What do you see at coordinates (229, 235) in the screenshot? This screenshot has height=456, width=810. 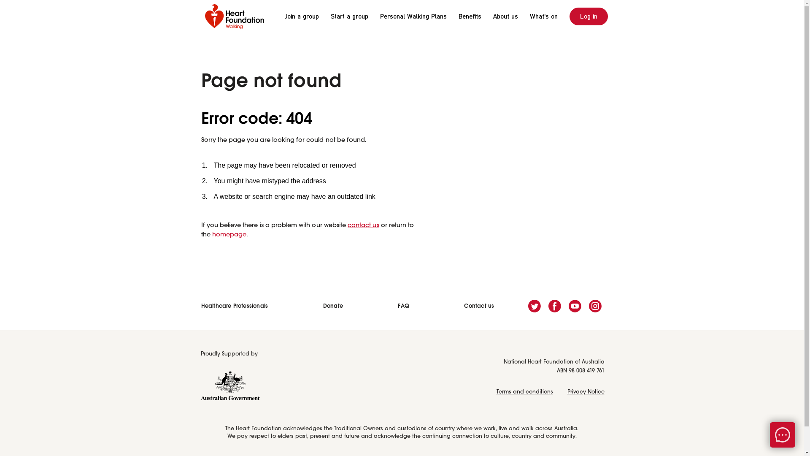 I see `homepage` at bounding box center [229, 235].